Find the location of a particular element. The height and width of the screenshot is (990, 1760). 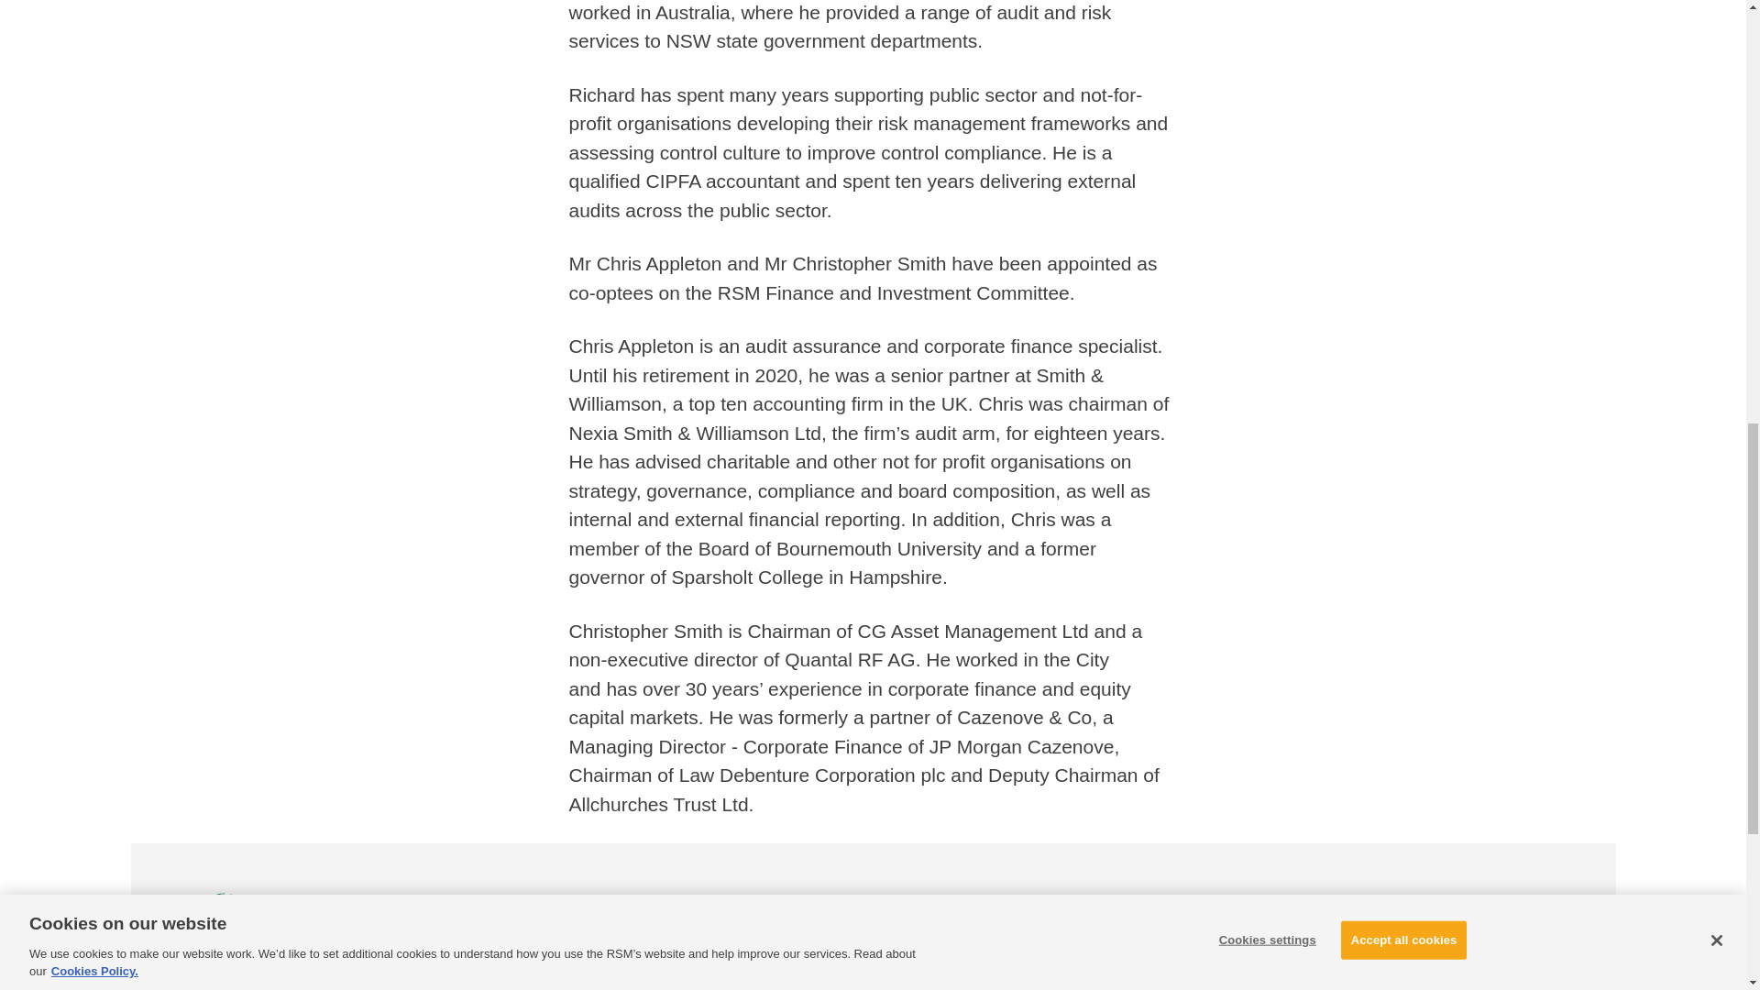

Joining the RSM is located at coordinates (936, 984).